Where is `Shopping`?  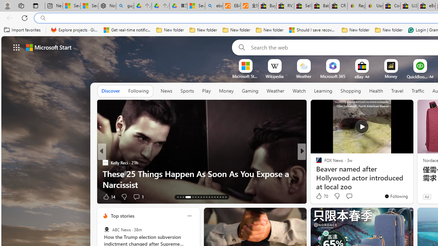
Shopping is located at coordinates (351, 91).